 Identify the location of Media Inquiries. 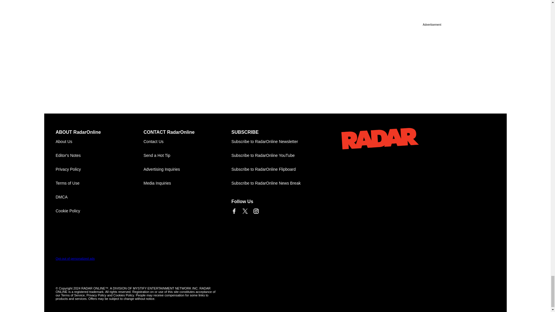
(187, 183).